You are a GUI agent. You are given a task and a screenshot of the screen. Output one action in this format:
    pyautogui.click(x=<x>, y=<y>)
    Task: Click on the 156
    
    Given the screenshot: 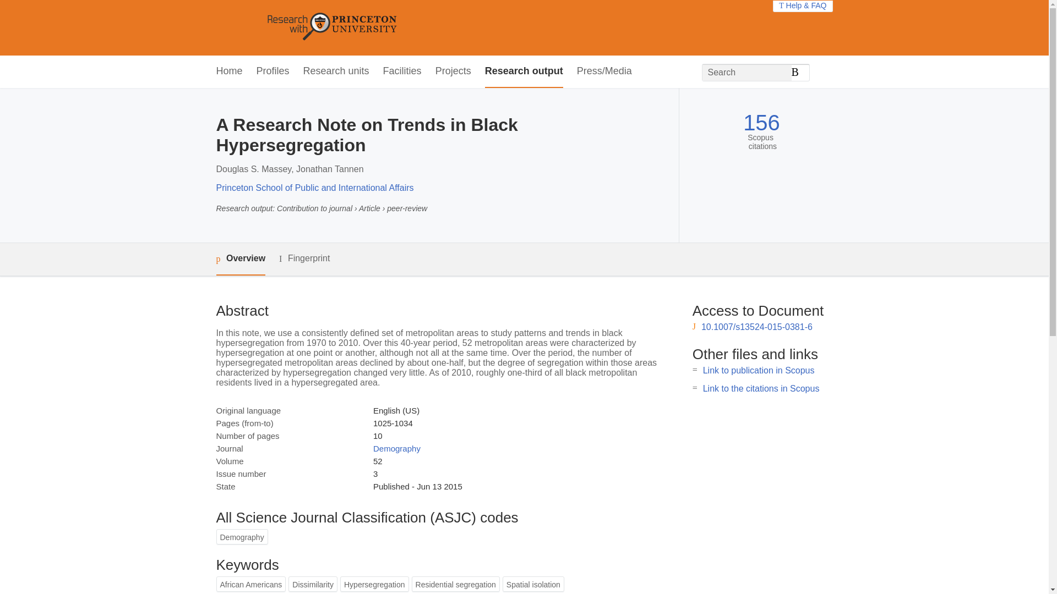 What is the action you would take?
    pyautogui.click(x=761, y=123)
    